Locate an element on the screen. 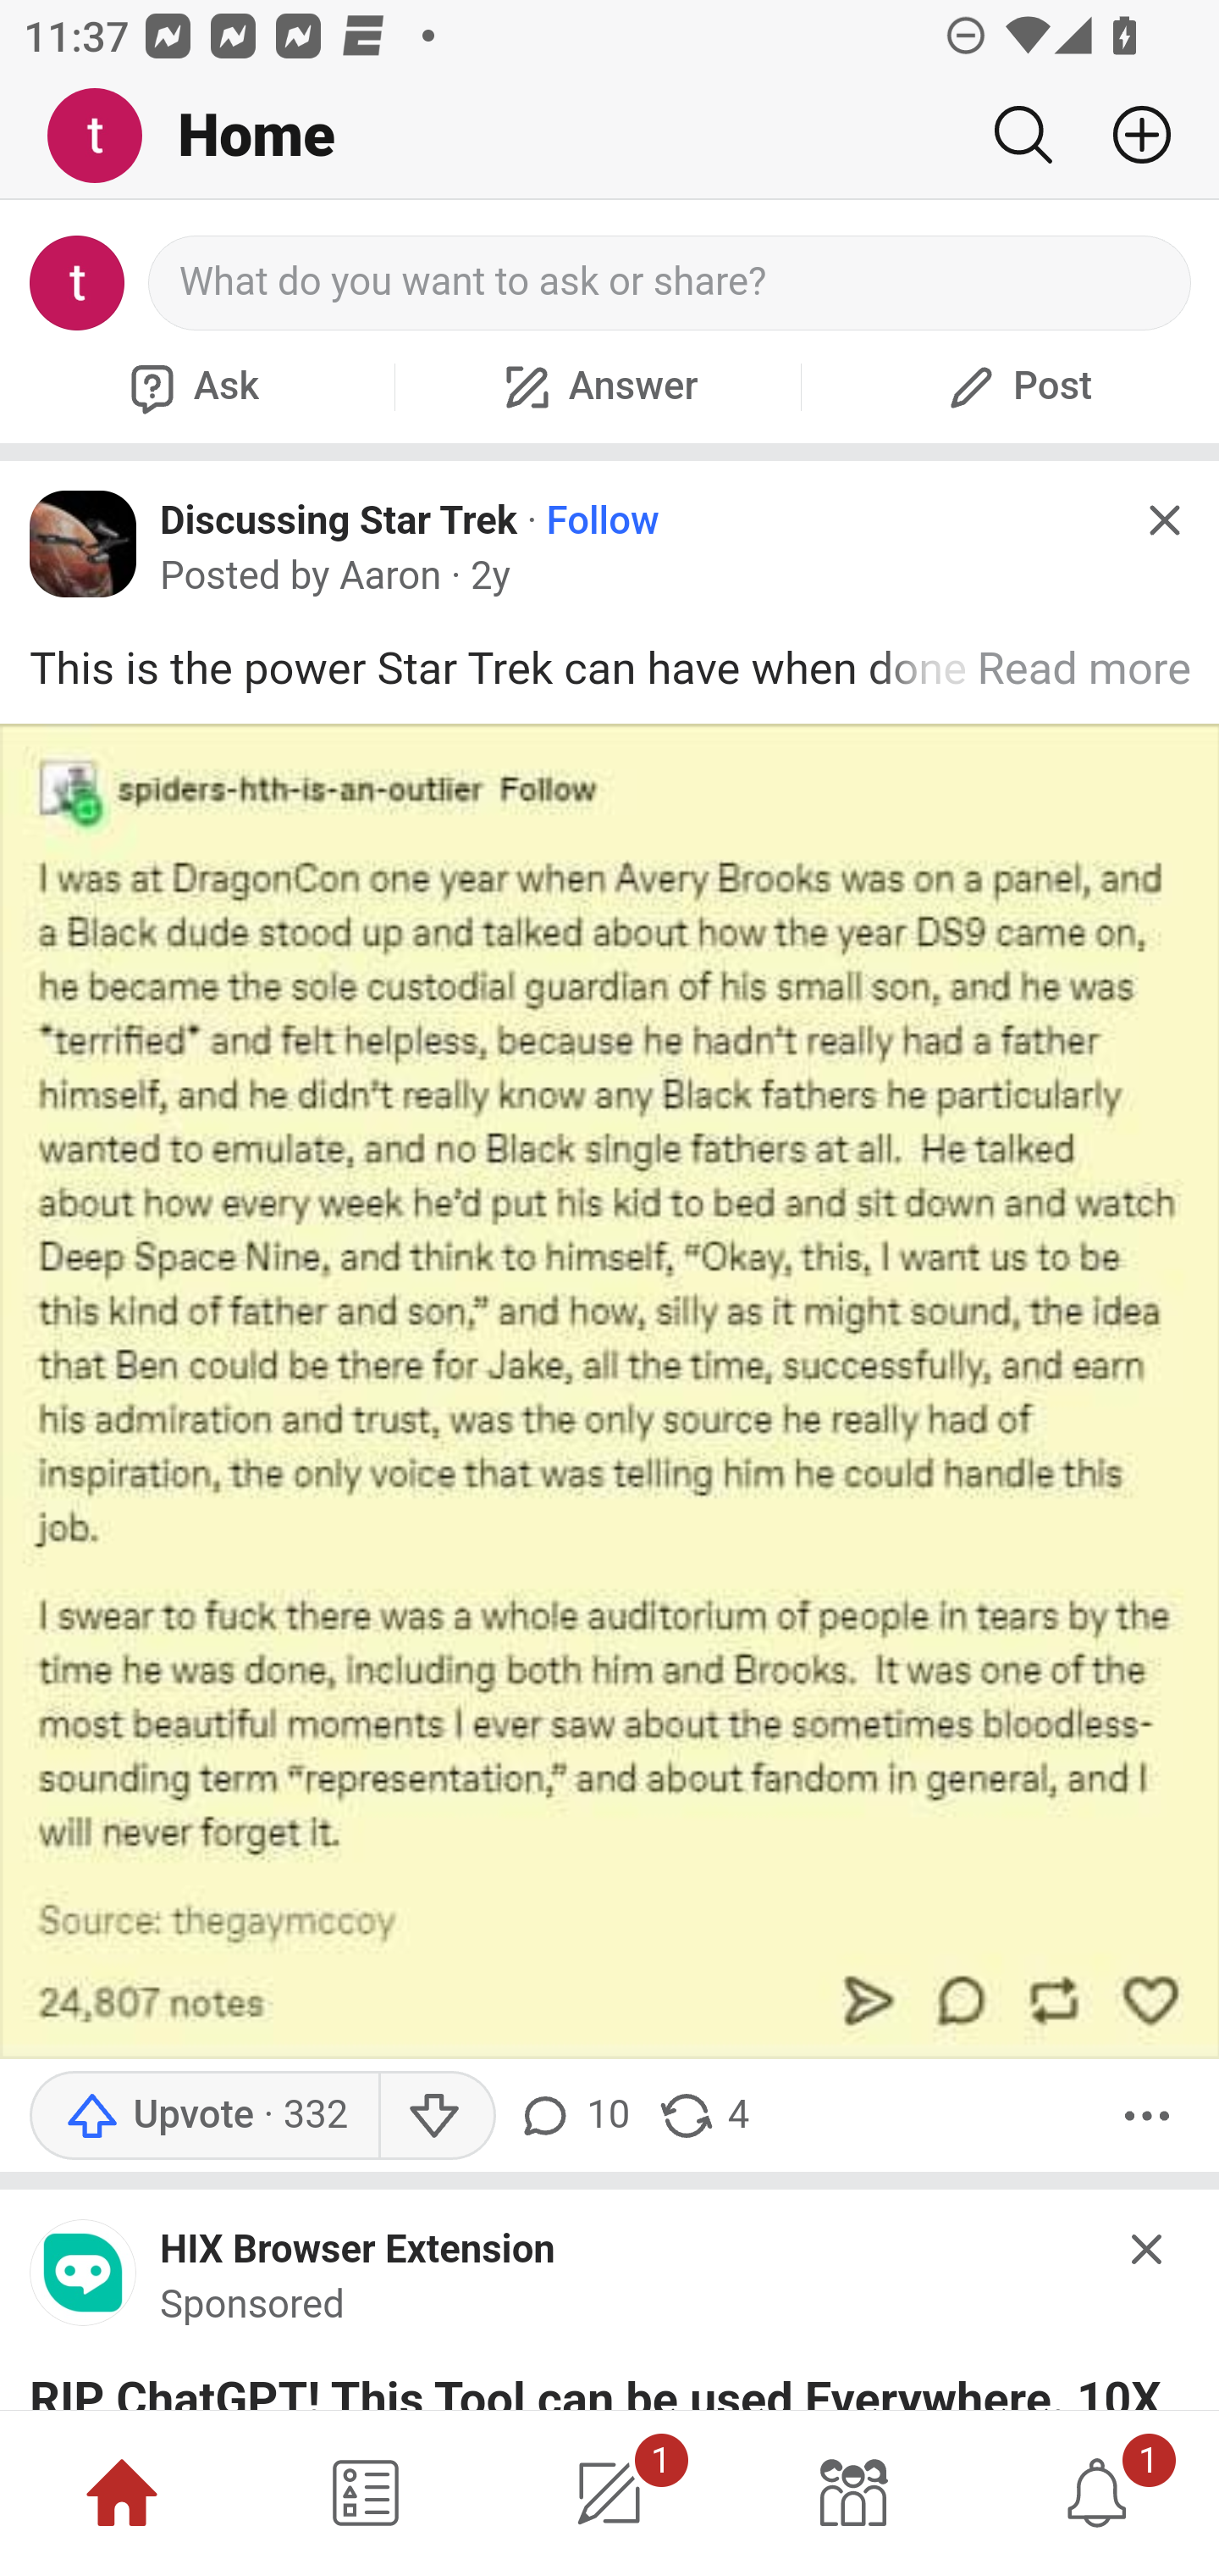 Image resolution: width=1219 pixels, height=2576 pixels. Icon for Discussing Star Trek is located at coordinates (84, 543).